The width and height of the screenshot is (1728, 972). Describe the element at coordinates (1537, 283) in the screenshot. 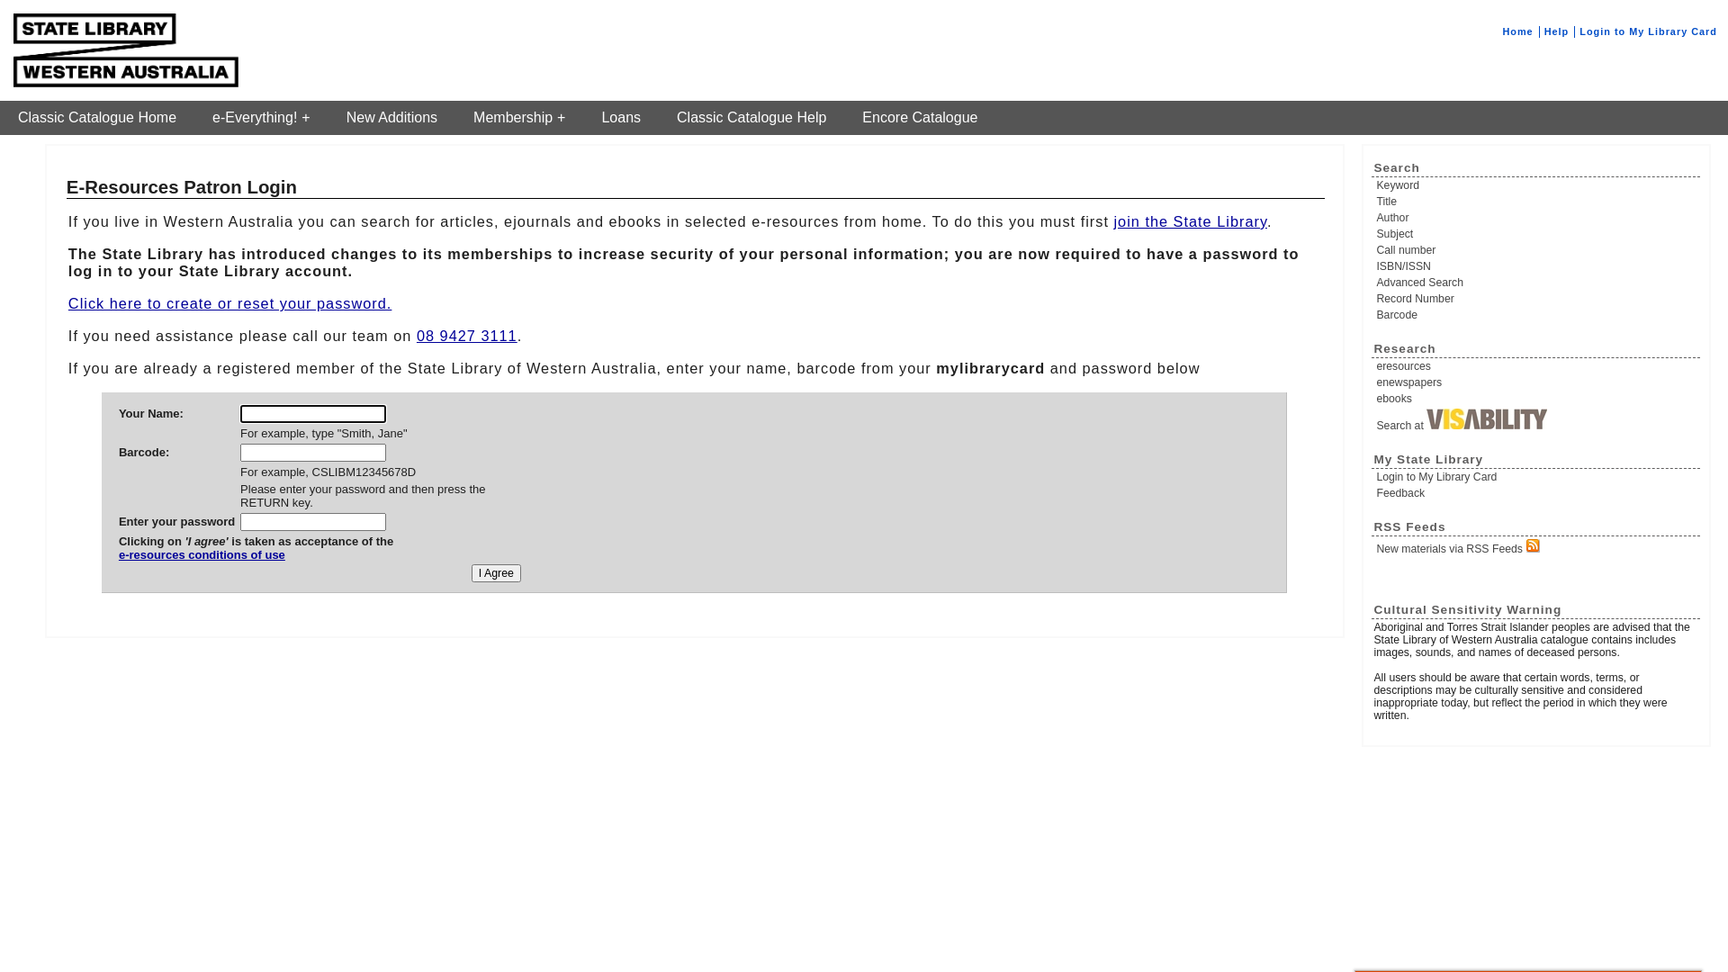

I see `Advanced Search` at that location.